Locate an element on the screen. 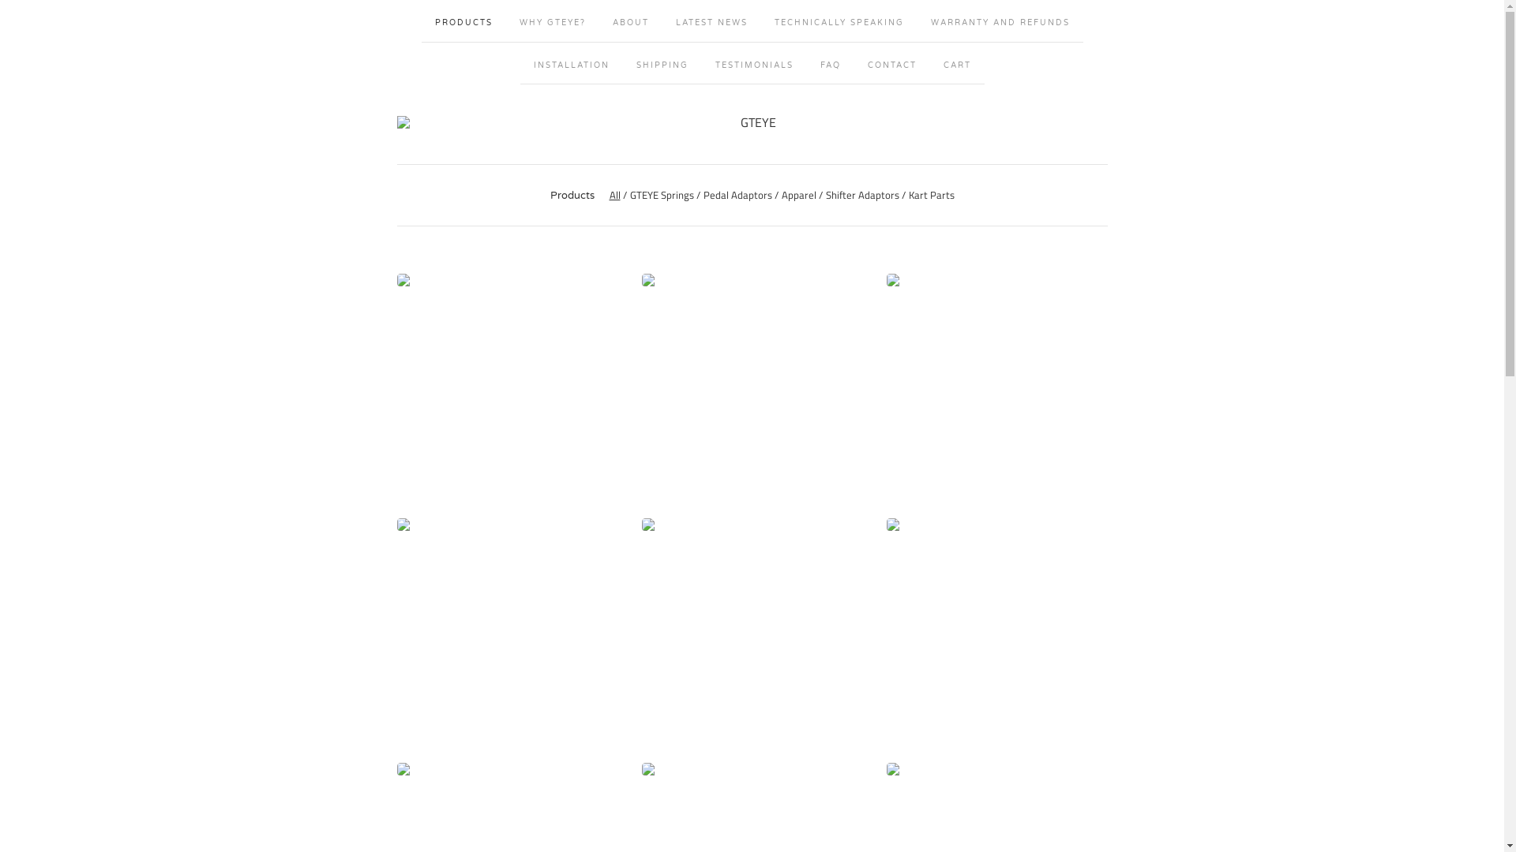 This screenshot has height=852, width=1516. Shifter Adaptors is located at coordinates (862, 195).